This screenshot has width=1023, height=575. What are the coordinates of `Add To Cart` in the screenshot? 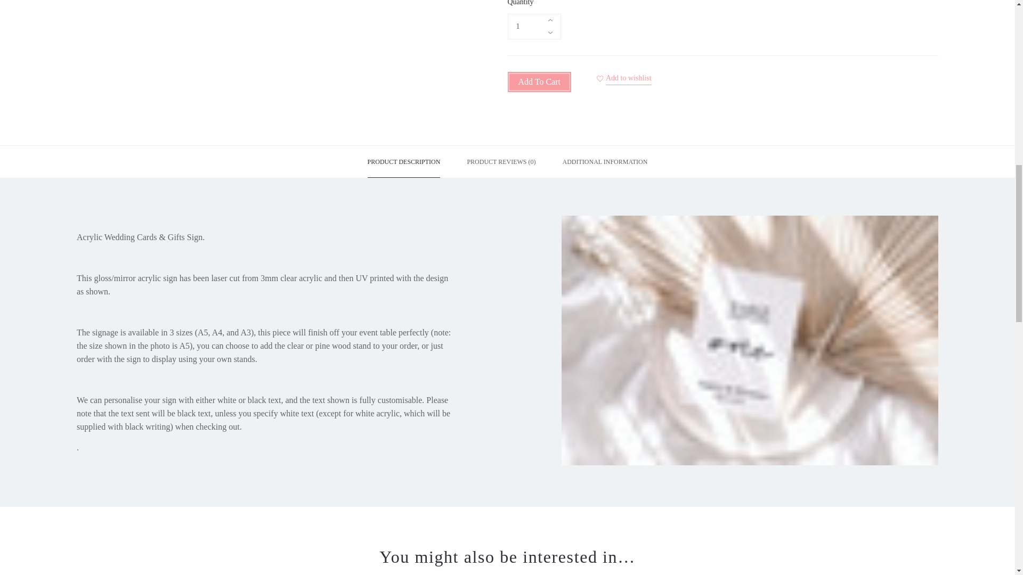 It's located at (539, 82).